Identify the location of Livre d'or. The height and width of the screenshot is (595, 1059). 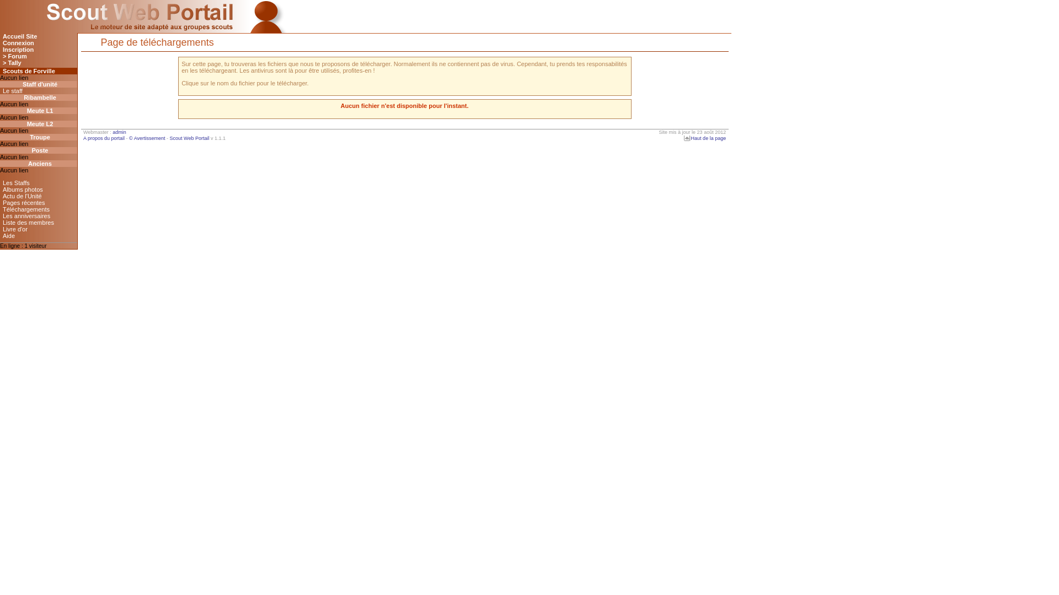
(39, 229).